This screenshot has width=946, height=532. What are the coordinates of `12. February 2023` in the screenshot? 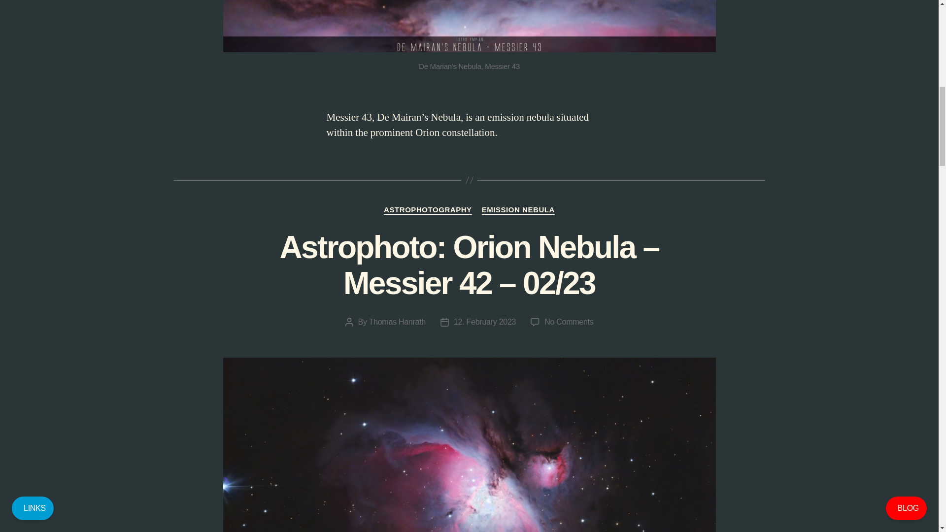 It's located at (485, 322).